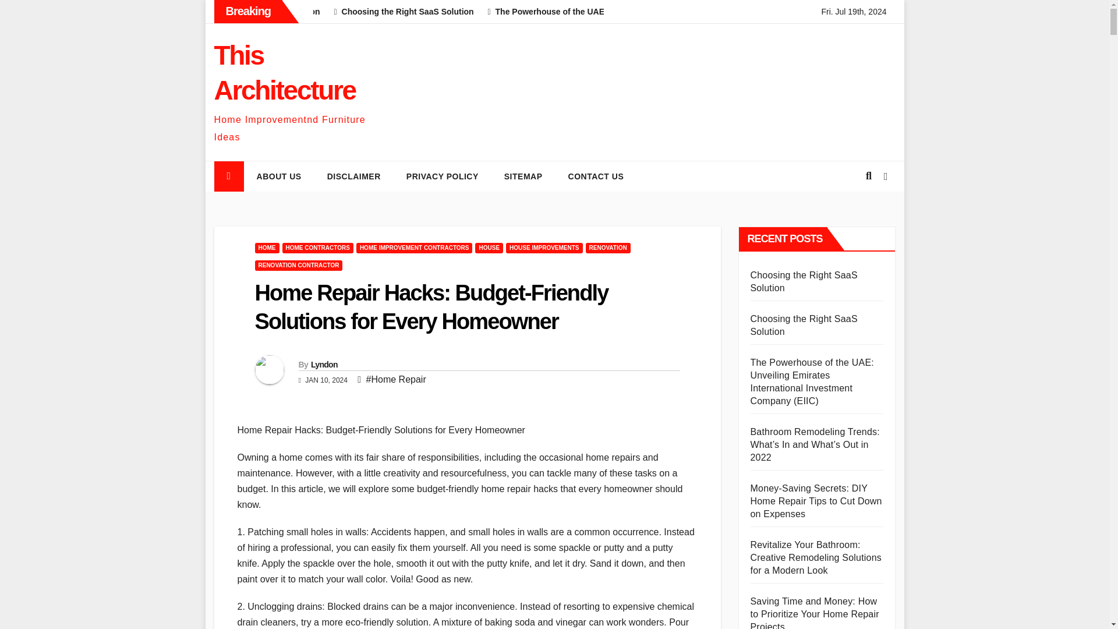 This screenshot has height=629, width=1118. What do you see at coordinates (596, 176) in the screenshot?
I see `Contact US` at bounding box center [596, 176].